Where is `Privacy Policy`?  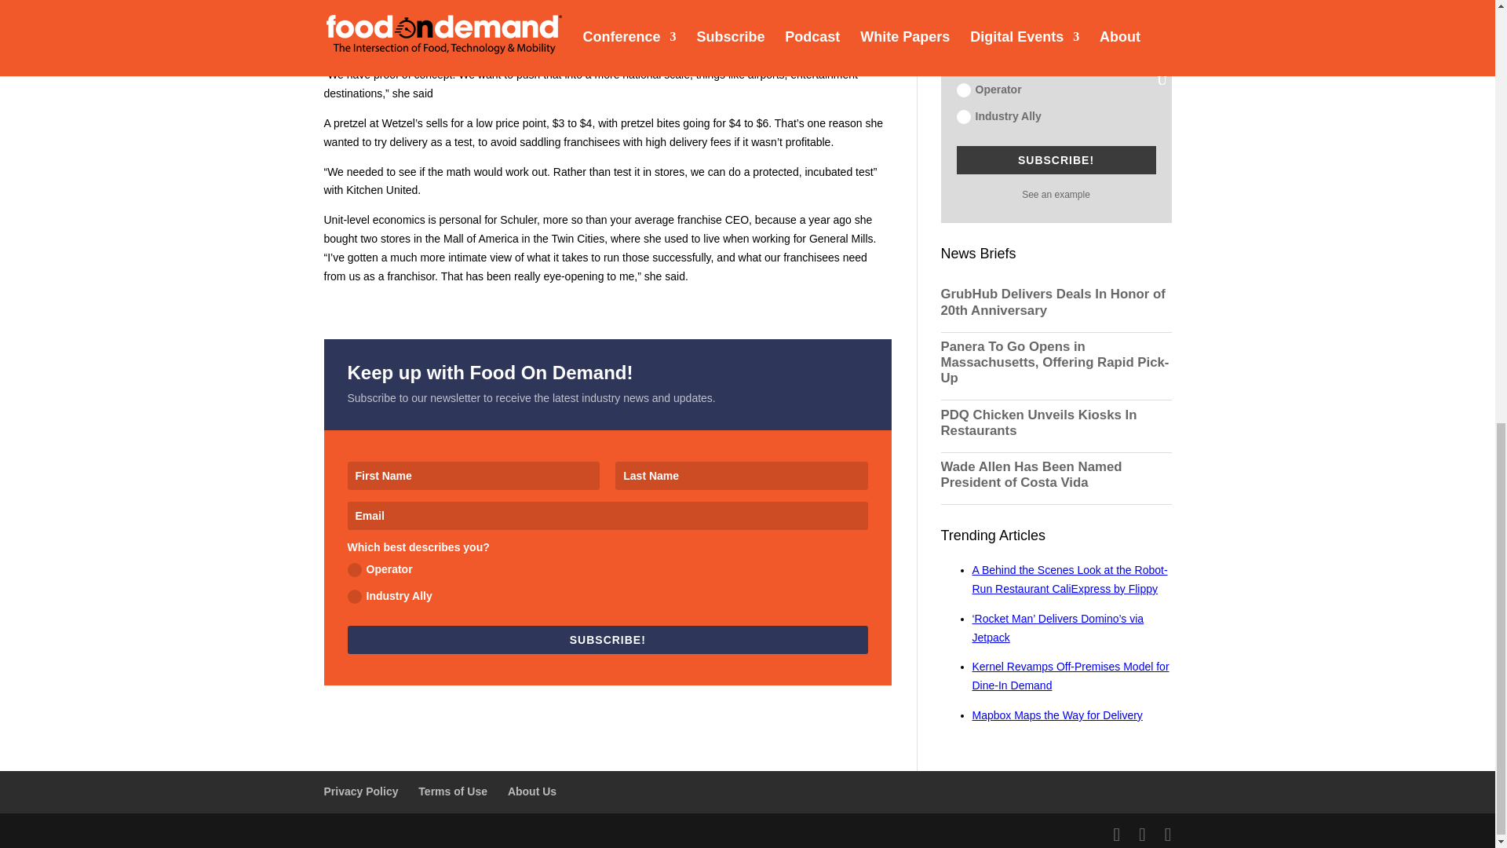 Privacy Policy is located at coordinates (360, 791).